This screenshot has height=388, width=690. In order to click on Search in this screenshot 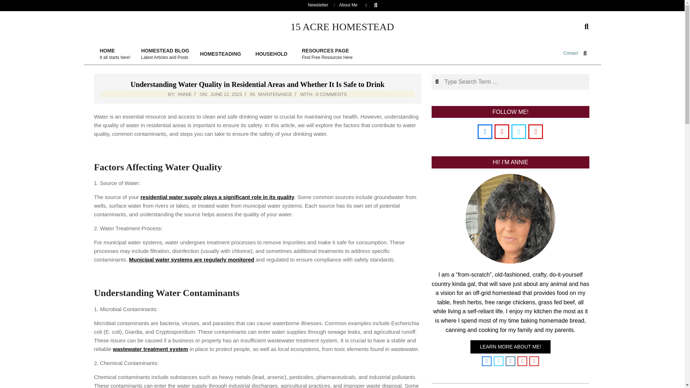, I will do `click(273, 54)`.